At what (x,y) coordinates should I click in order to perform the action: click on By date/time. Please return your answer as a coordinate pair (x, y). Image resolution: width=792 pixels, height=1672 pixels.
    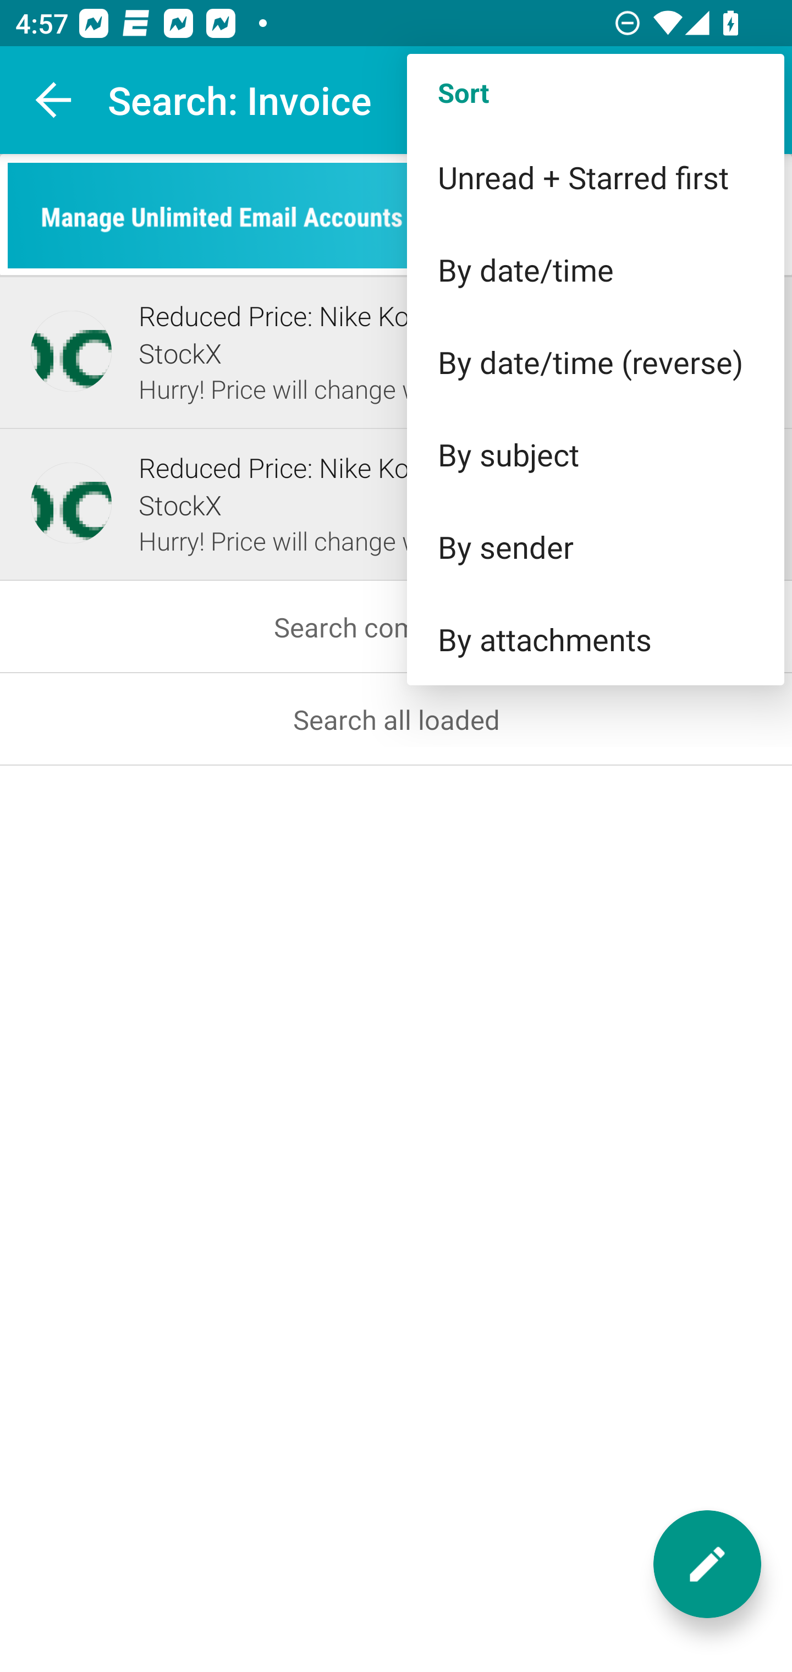
    Looking at the image, I should click on (595, 269).